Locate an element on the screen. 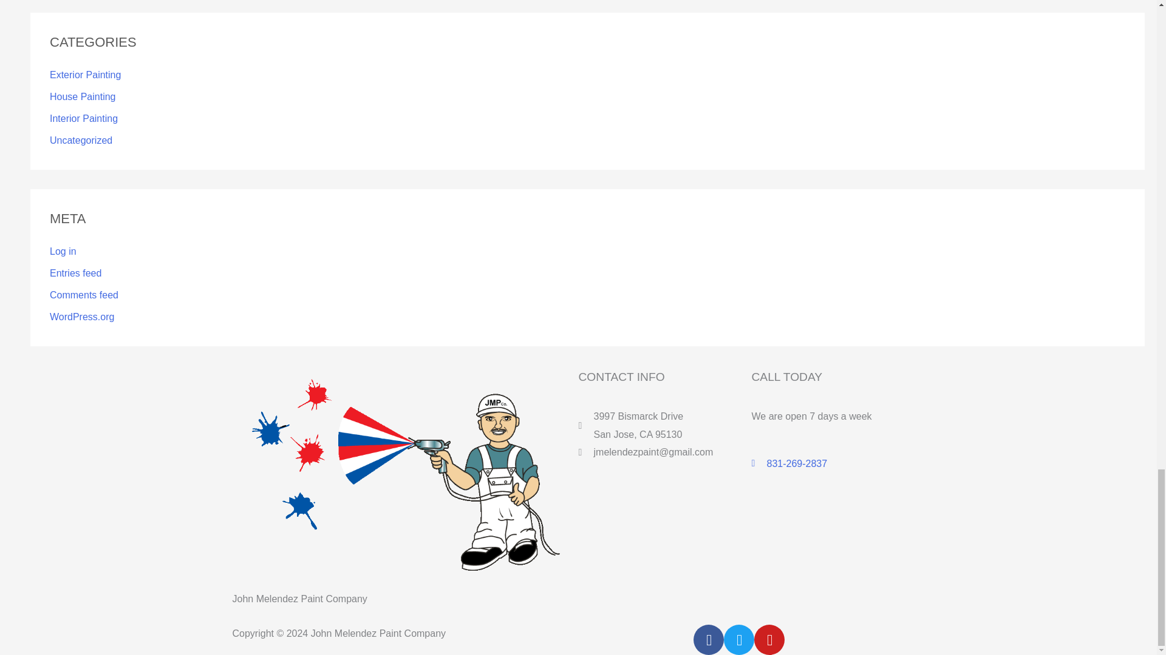 The height and width of the screenshot is (655, 1166). Exterior Painting is located at coordinates (85, 74).